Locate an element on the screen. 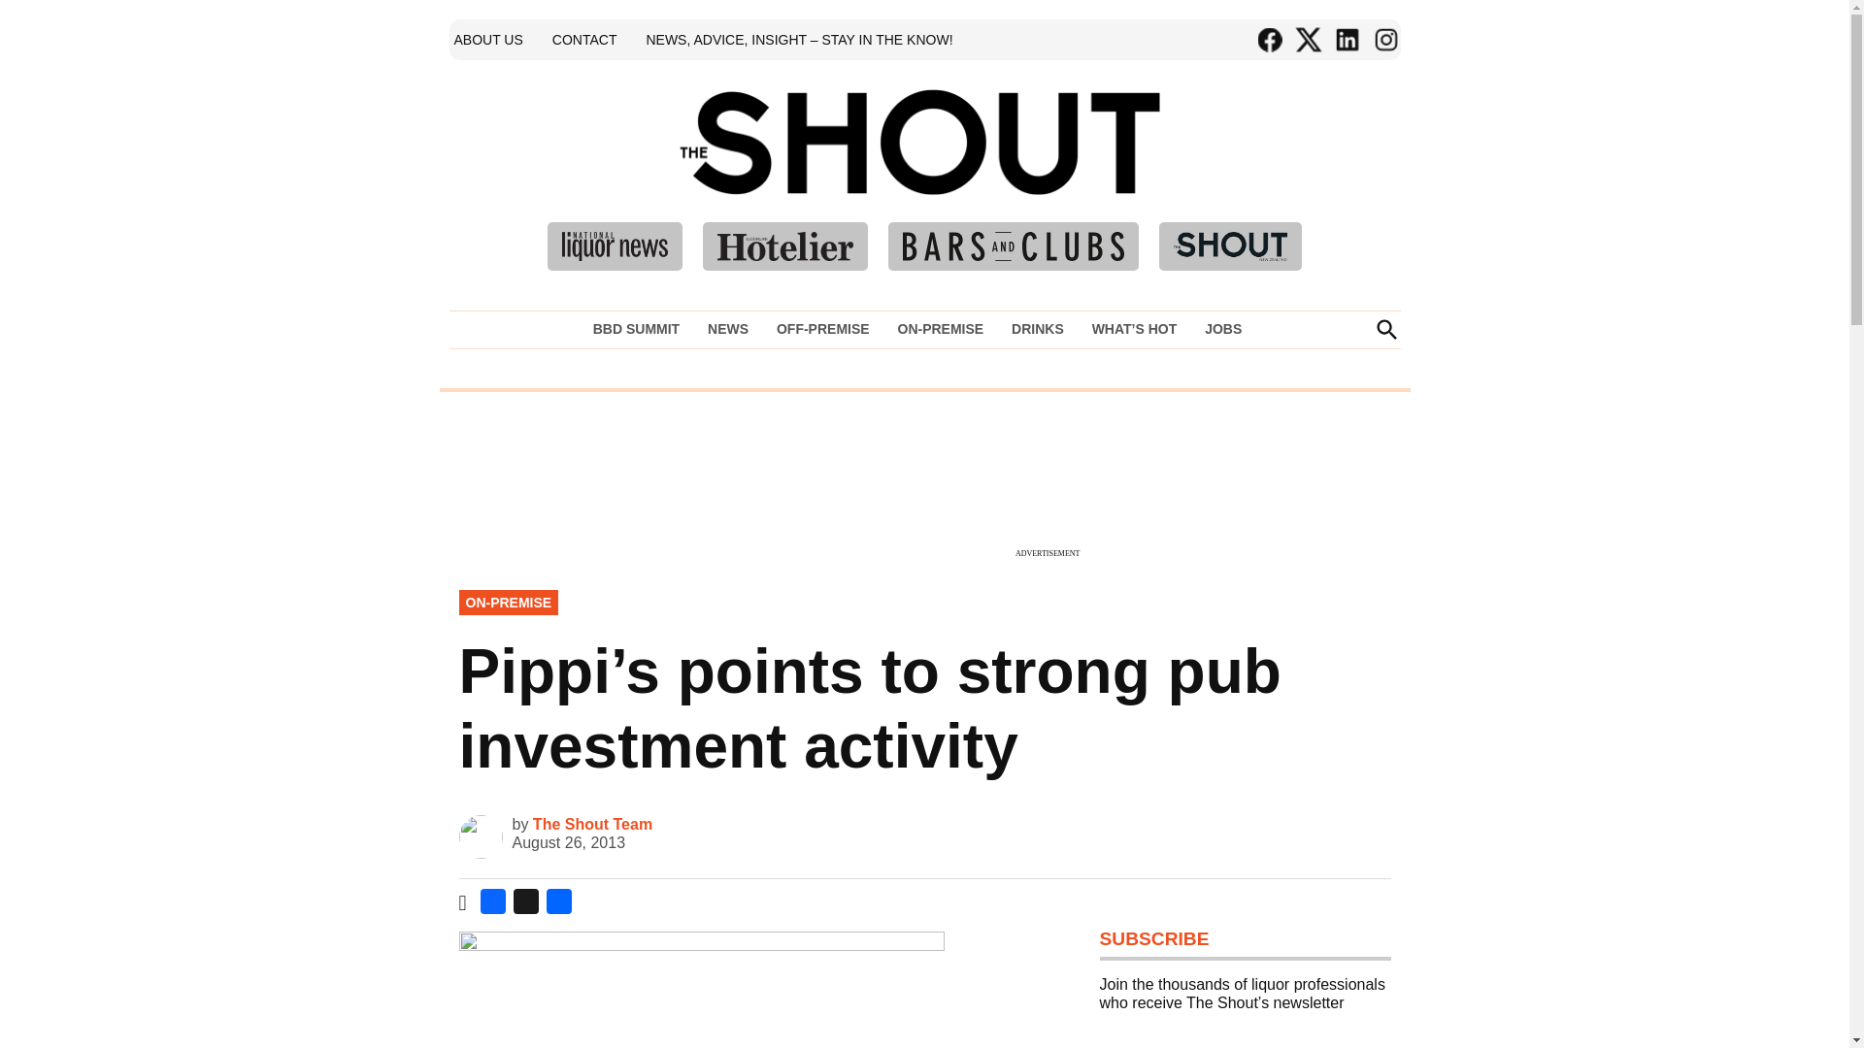  ON-PREMISE is located at coordinates (940, 329).